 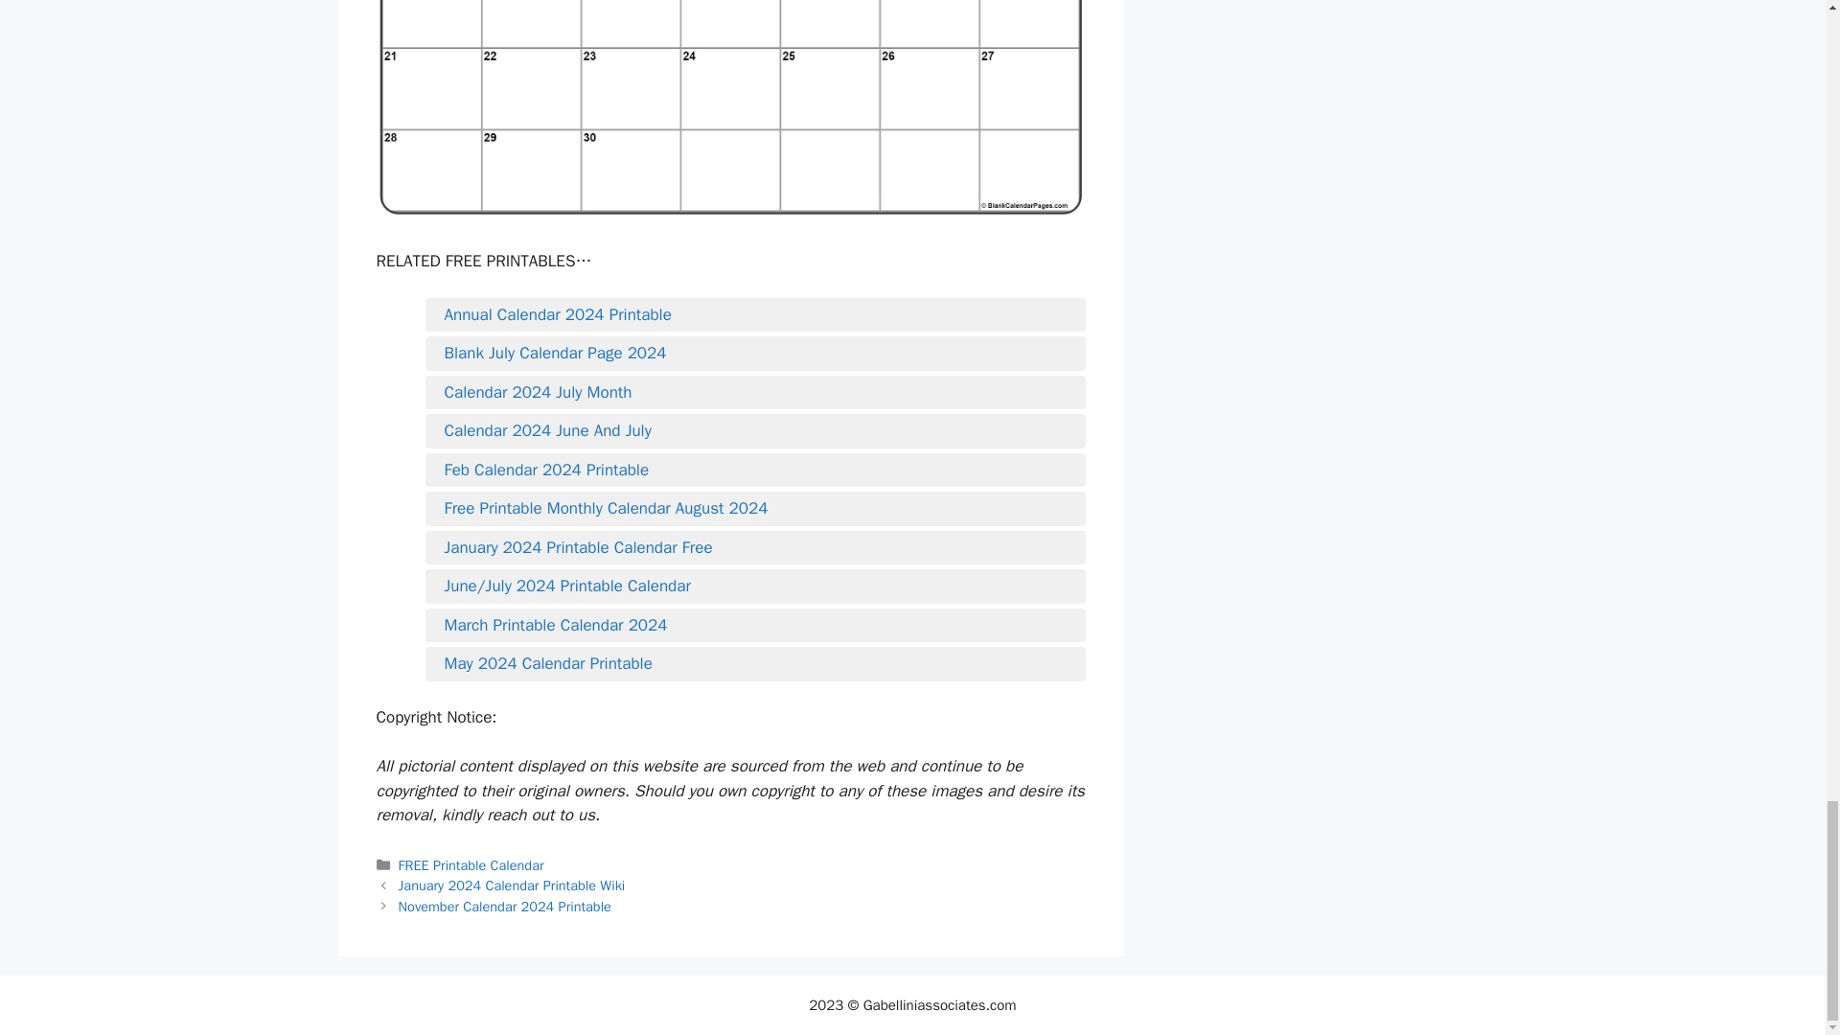 What do you see at coordinates (512, 885) in the screenshot?
I see `January 2024 Calendar Printable Wiki` at bounding box center [512, 885].